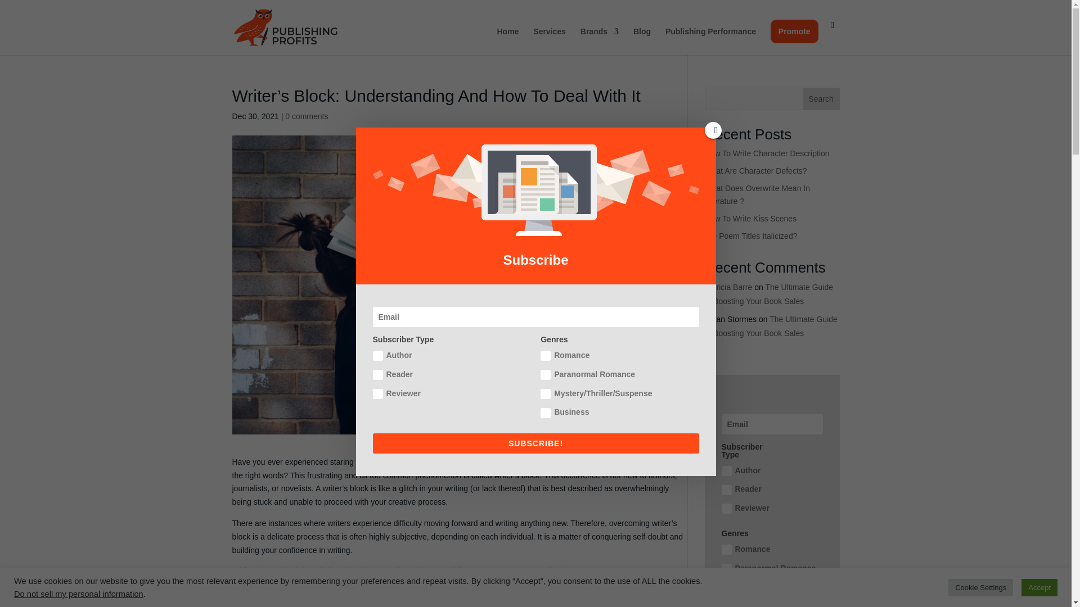 Image resolution: width=1080 pixels, height=607 pixels. I want to click on Search, so click(821, 98).